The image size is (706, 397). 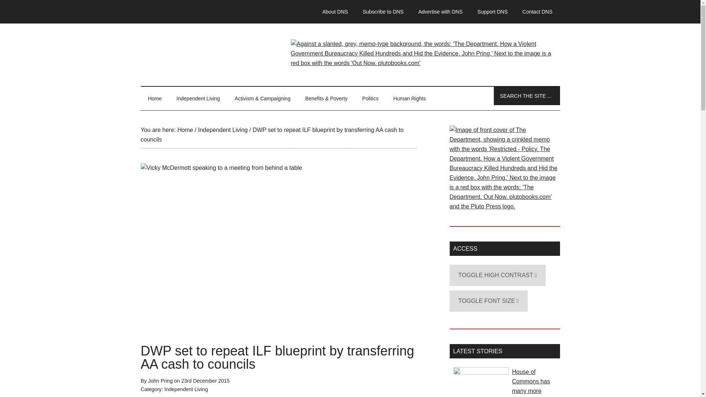 I want to click on Subscribe to DNS, so click(x=383, y=12).